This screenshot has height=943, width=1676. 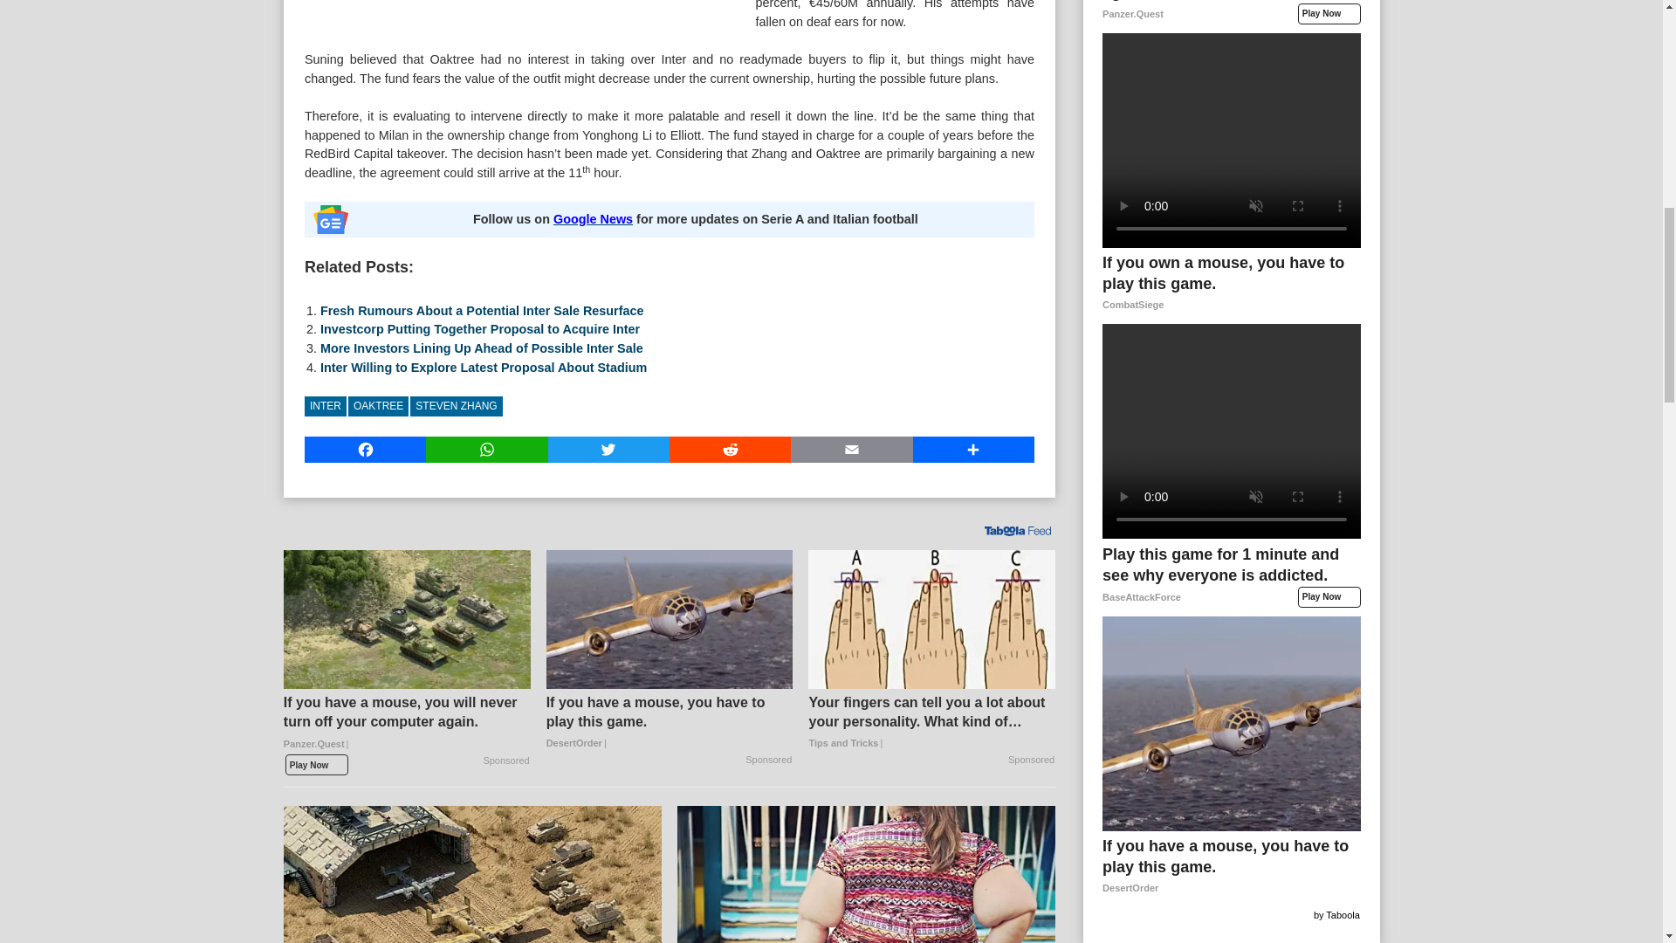 What do you see at coordinates (482, 310) in the screenshot?
I see `Fresh Rumours About a Potential Inter Sale Resurface` at bounding box center [482, 310].